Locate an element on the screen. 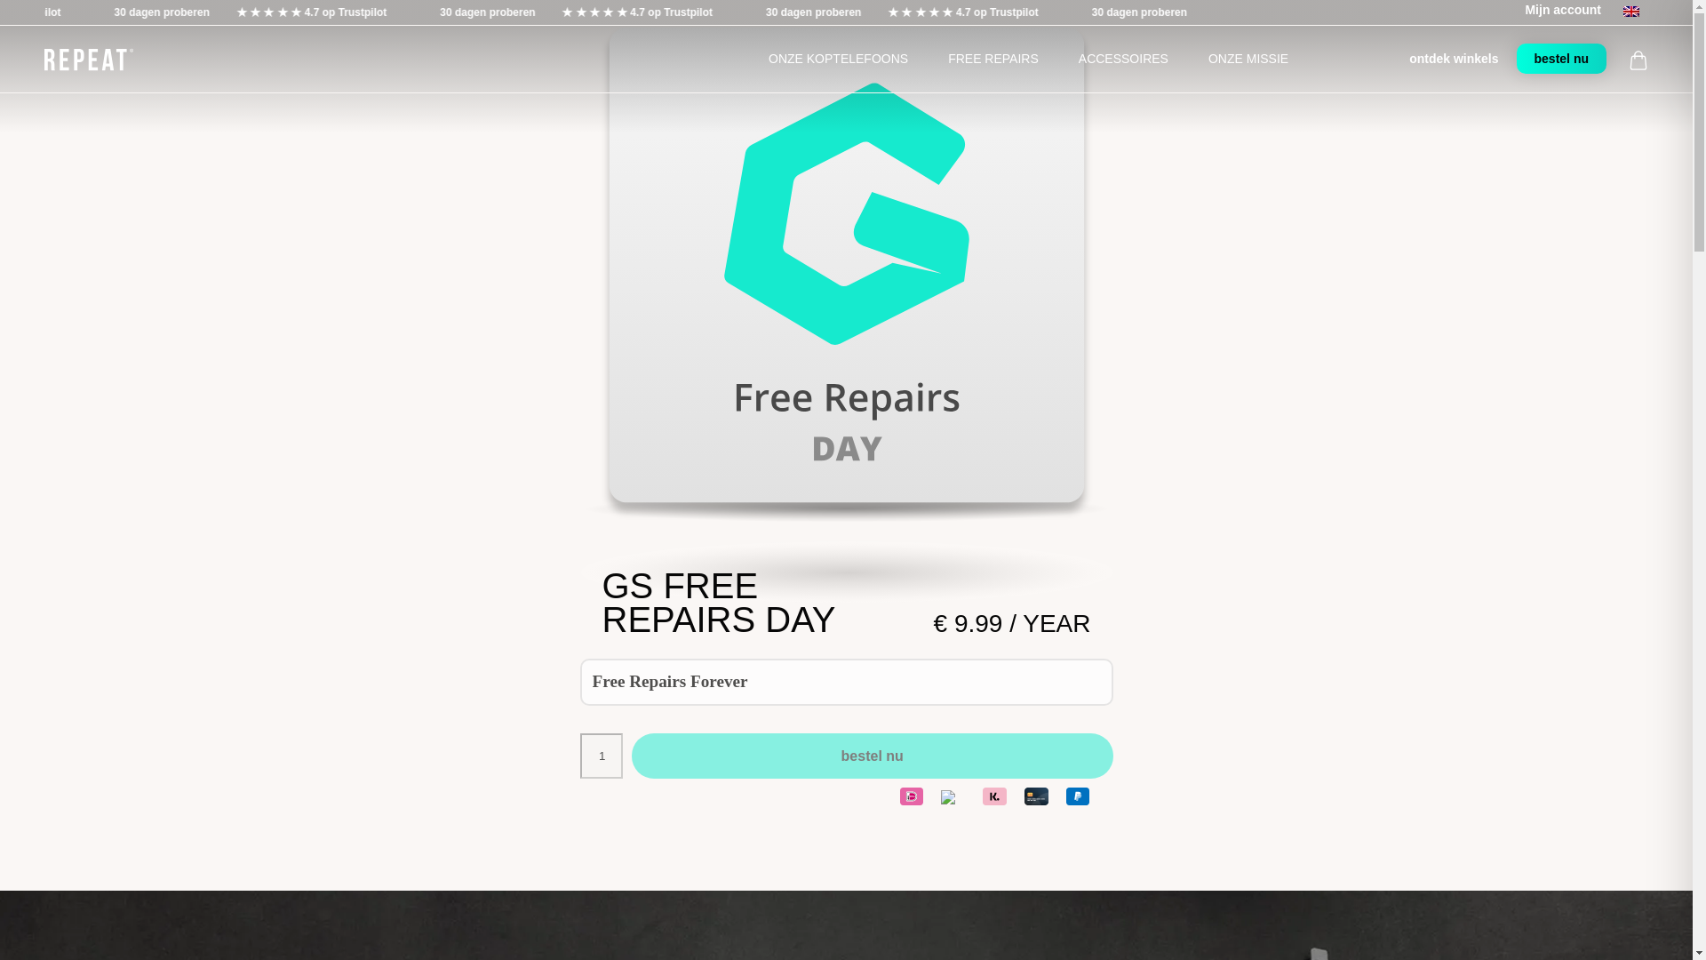 Image resolution: width=1706 pixels, height=960 pixels. 30 dagen proberen is located at coordinates (549, 12).